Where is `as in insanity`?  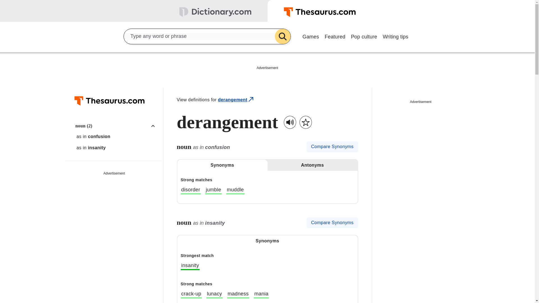 as in insanity is located at coordinates (117, 148).